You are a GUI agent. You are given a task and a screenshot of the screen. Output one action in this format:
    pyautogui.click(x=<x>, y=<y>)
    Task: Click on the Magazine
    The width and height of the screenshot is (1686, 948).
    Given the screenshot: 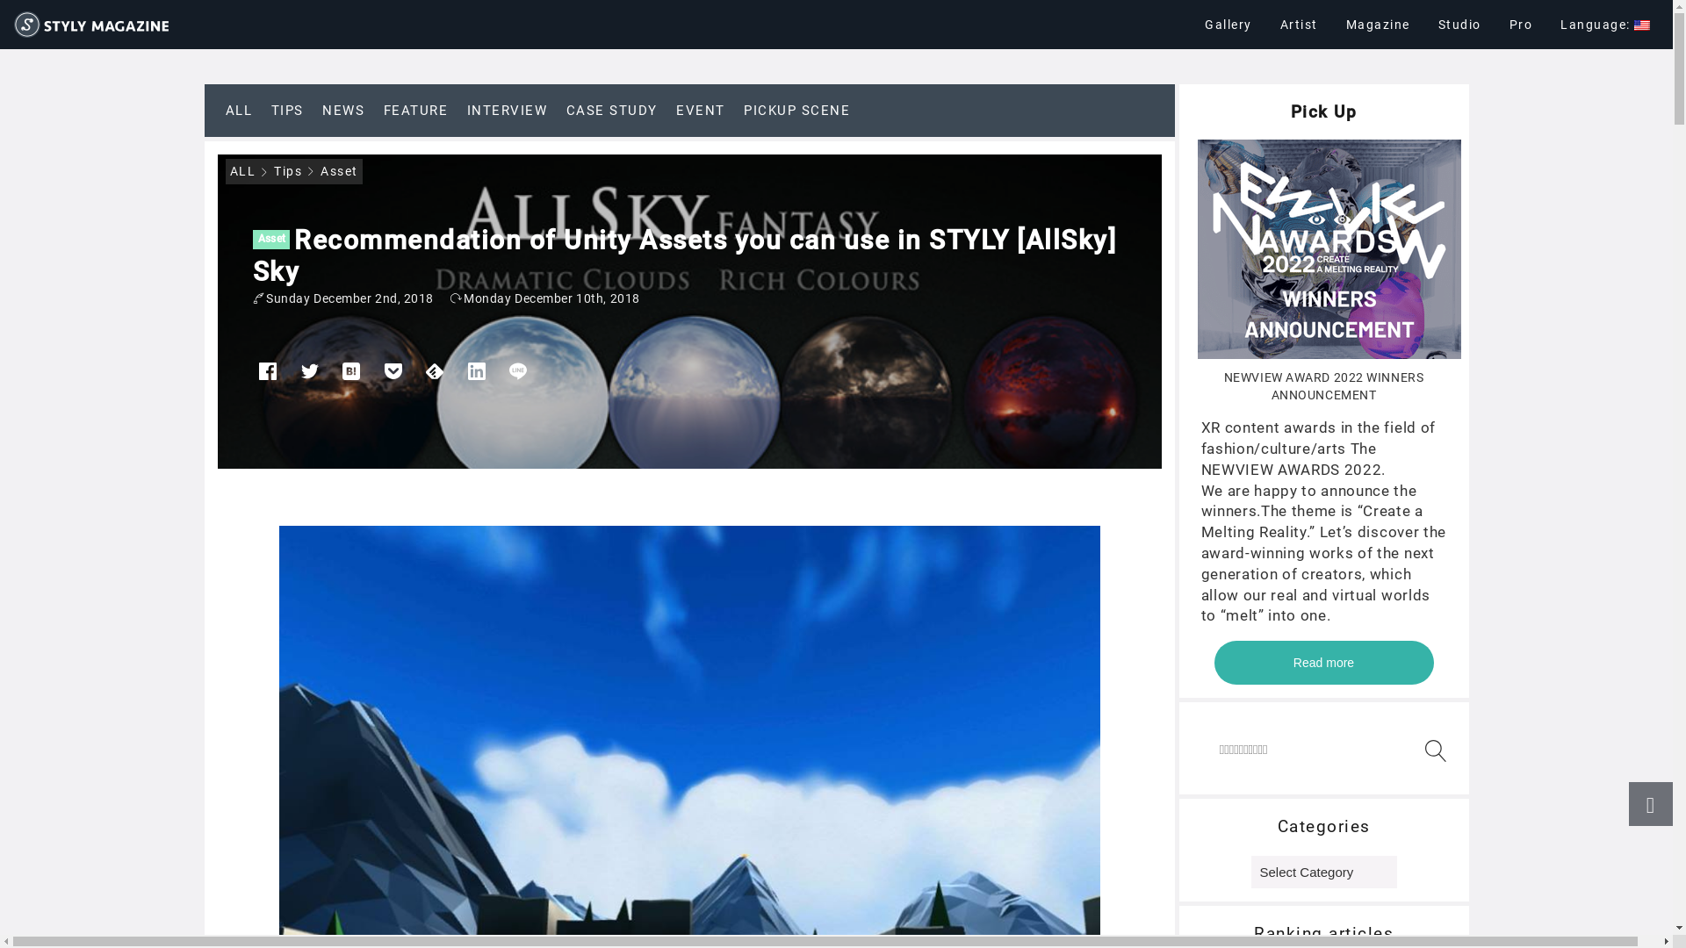 What is the action you would take?
    pyautogui.click(x=1377, y=25)
    